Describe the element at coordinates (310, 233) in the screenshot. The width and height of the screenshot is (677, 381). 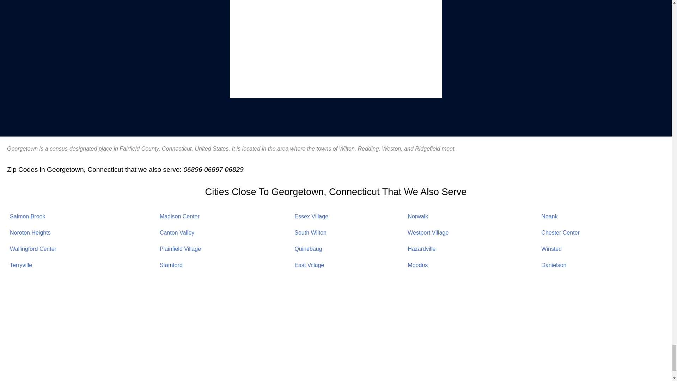
I see `South Wilton` at that location.